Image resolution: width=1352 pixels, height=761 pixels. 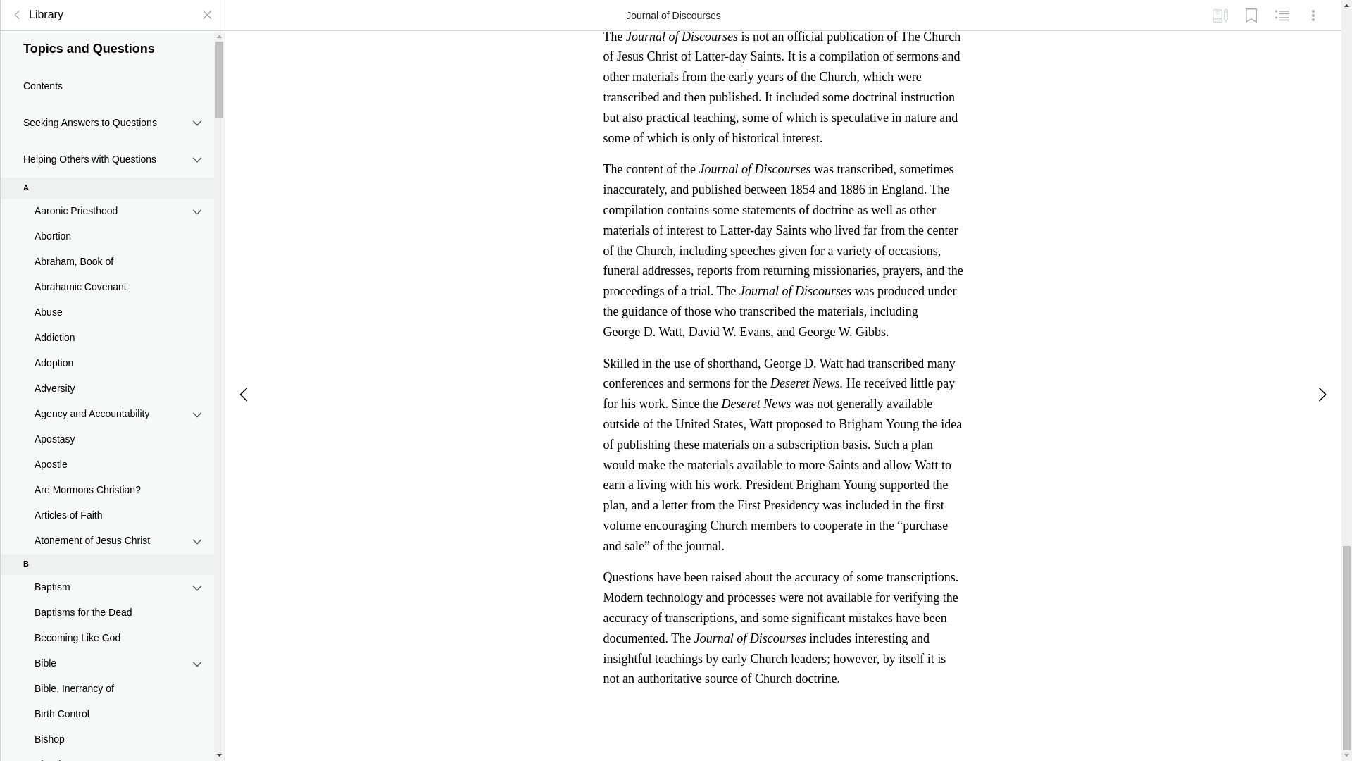 What do you see at coordinates (107, 682) in the screenshot?
I see `Citizenship` at bounding box center [107, 682].